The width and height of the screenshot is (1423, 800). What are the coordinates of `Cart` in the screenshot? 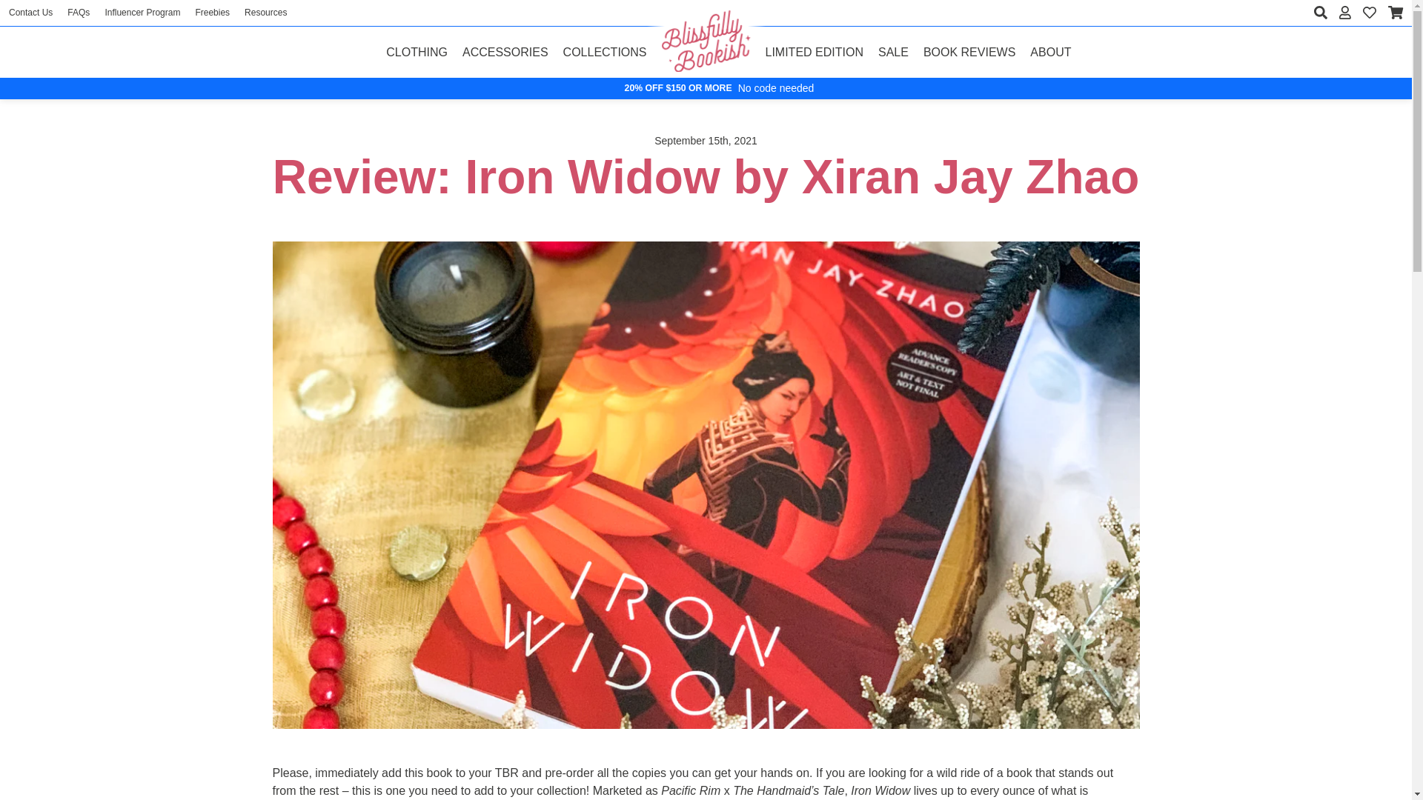 It's located at (1396, 13).